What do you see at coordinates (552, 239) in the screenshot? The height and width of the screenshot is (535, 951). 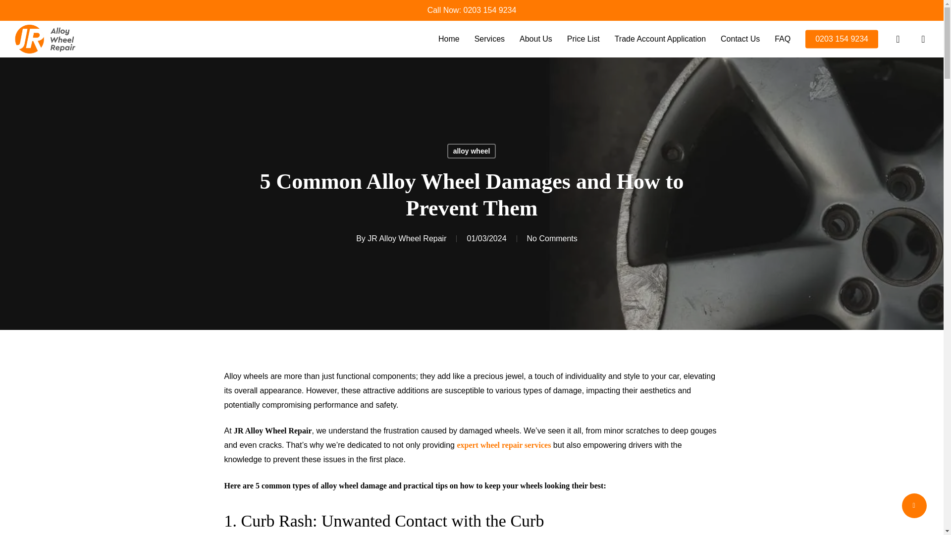 I see `No Comments` at bounding box center [552, 239].